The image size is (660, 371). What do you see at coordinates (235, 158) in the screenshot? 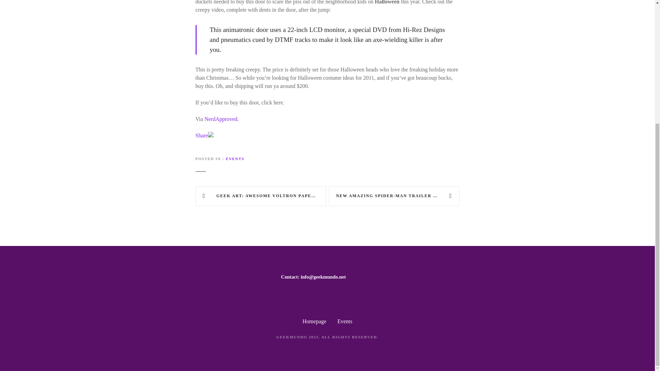
I see `EVENTS` at bounding box center [235, 158].